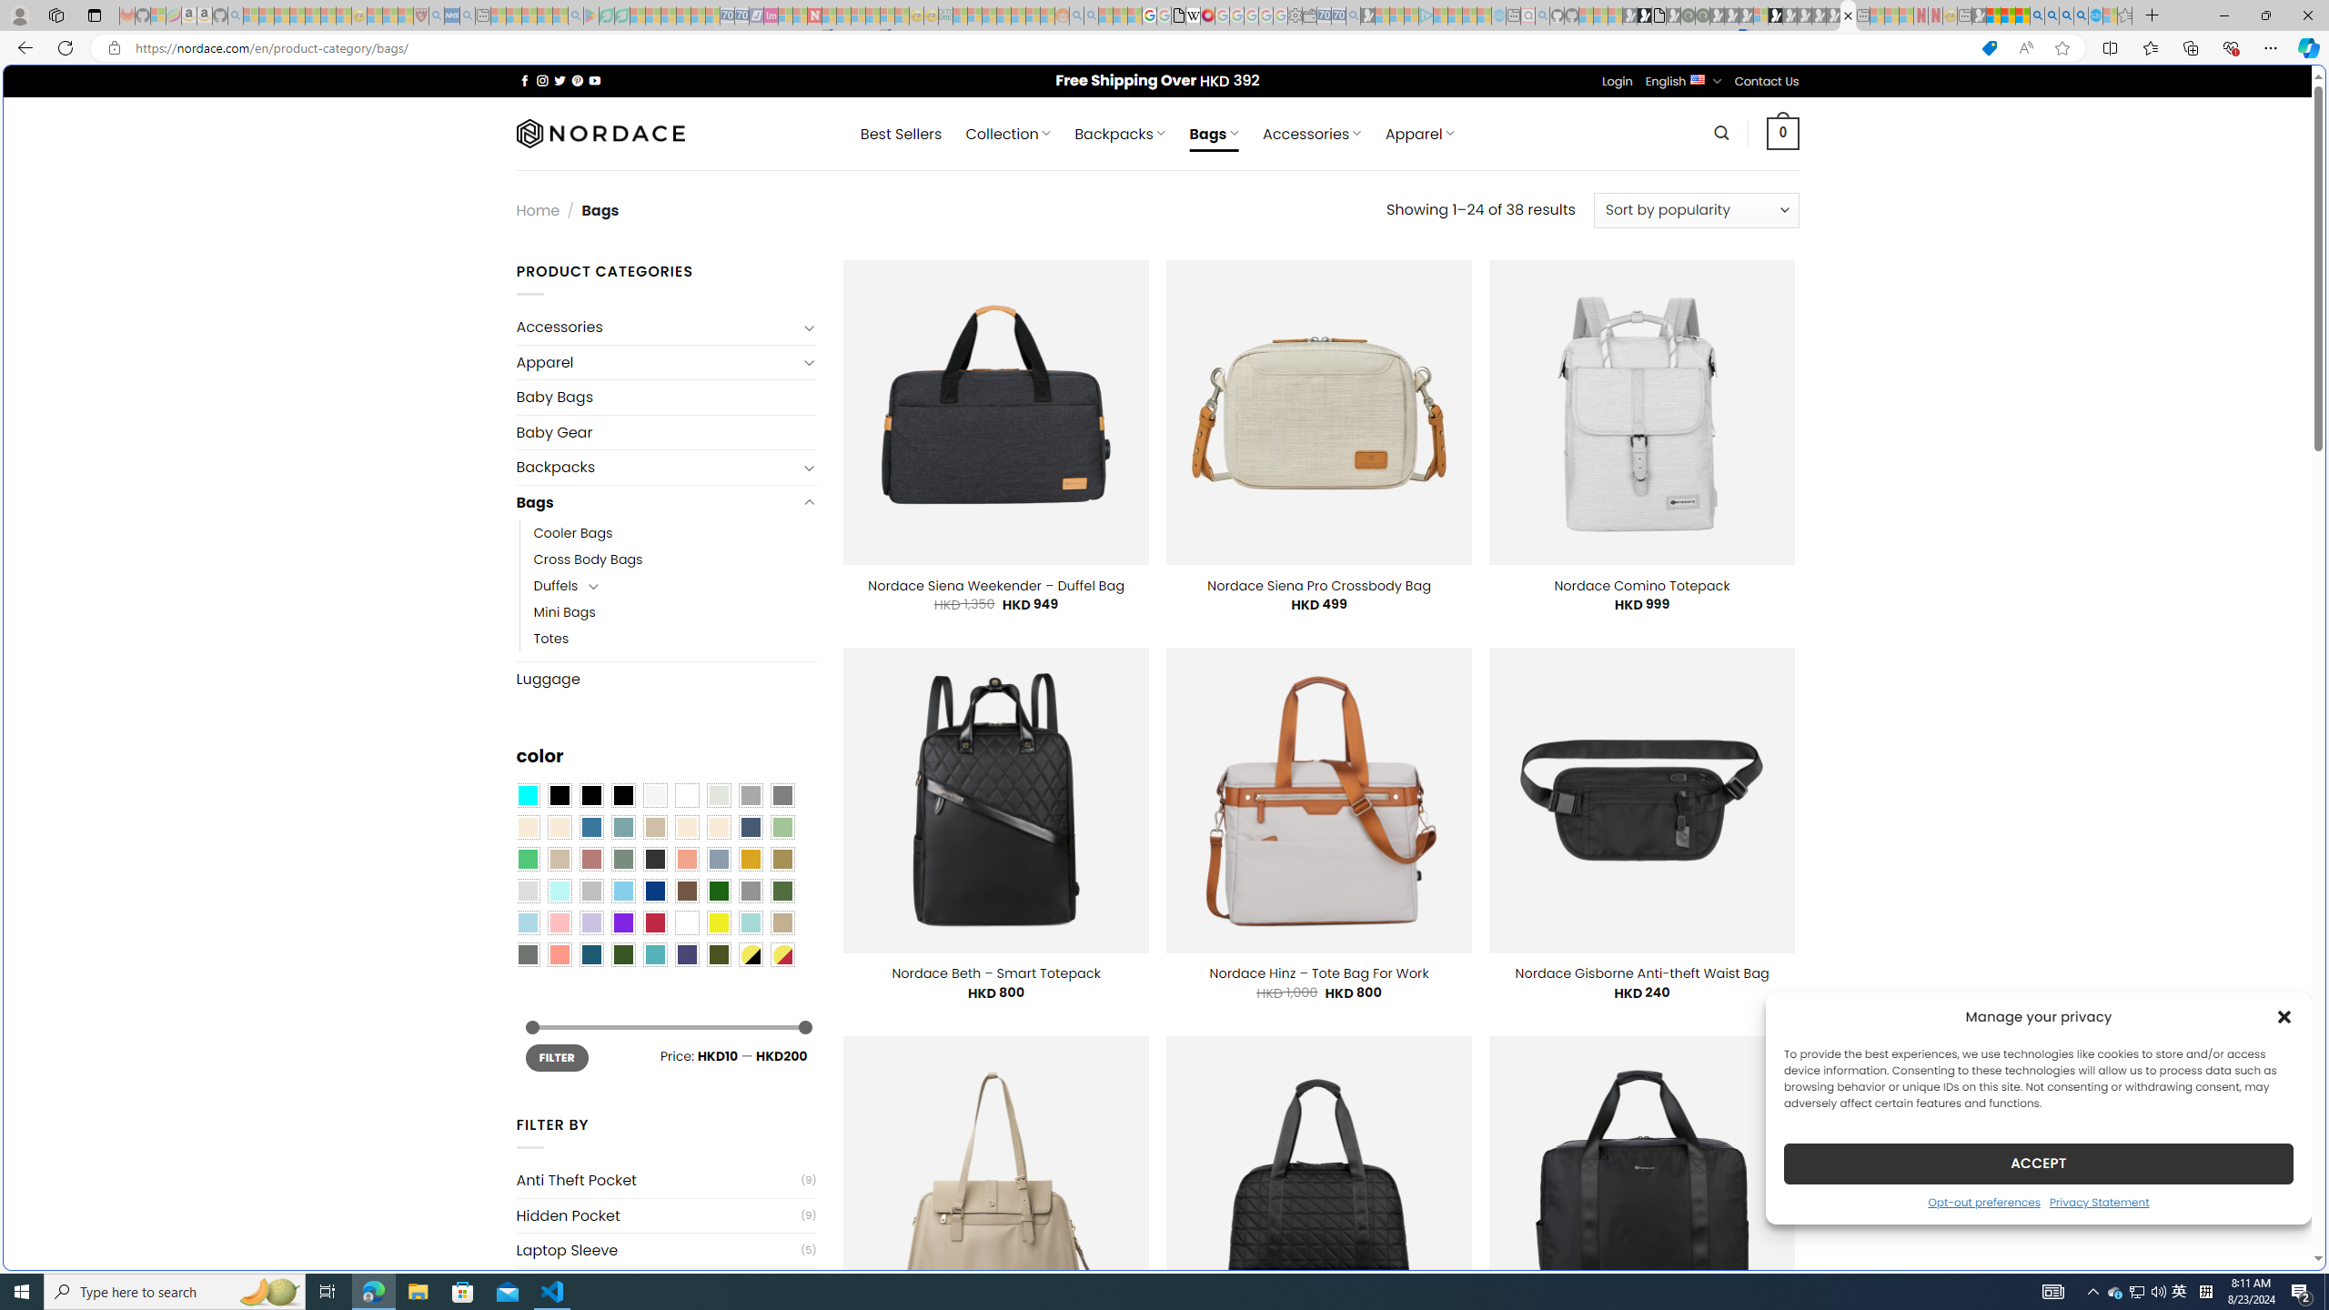 This screenshot has width=2329, height=1310. Describe the element at coordinates (560, 80) in the screenshot. I see `Follow on Twitter` at that location.